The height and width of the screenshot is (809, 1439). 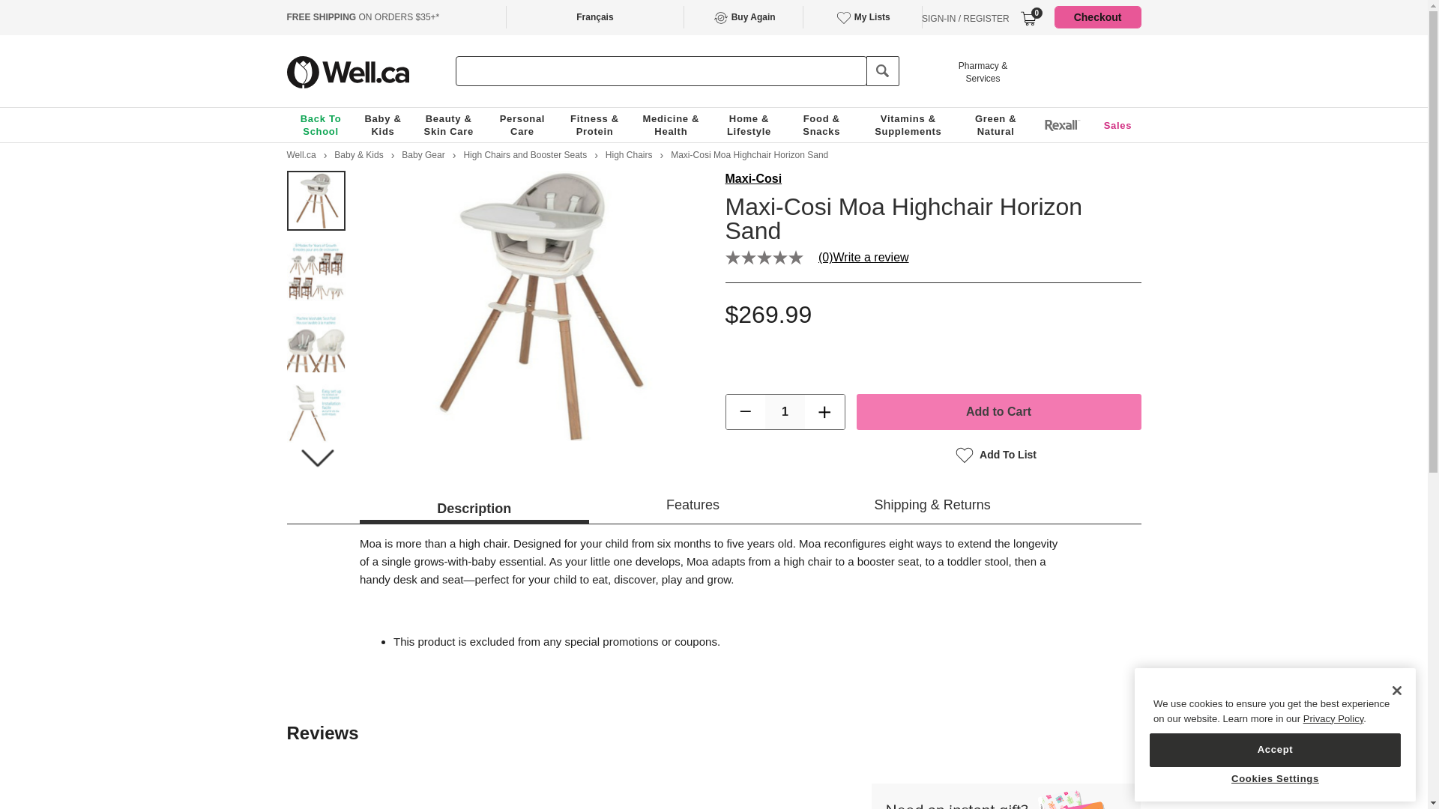 What do you see at coordinates (1028, 18) in the screenshot?
I see `0` at bounding box center [1028, 18].